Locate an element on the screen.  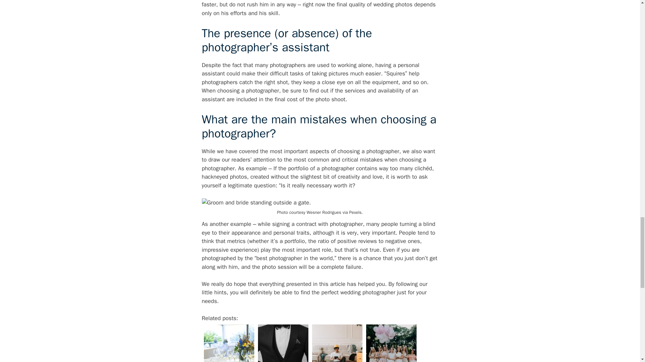
The Essential Guide to Renting a Tuxedo for Your Next Event is located at coordinates (283, 342).